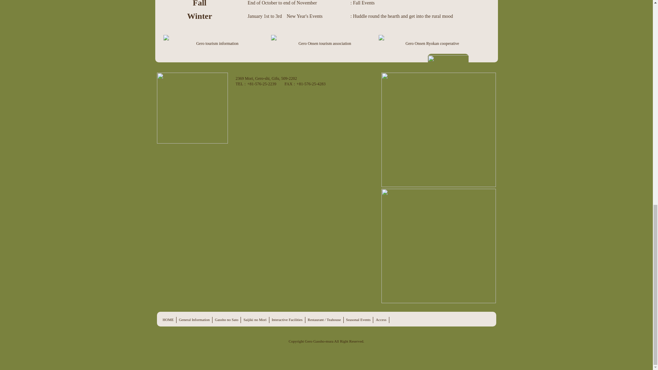 This screenshot has width=658, height=370. I want to click on Gassho no Sato, so click(227, 319).